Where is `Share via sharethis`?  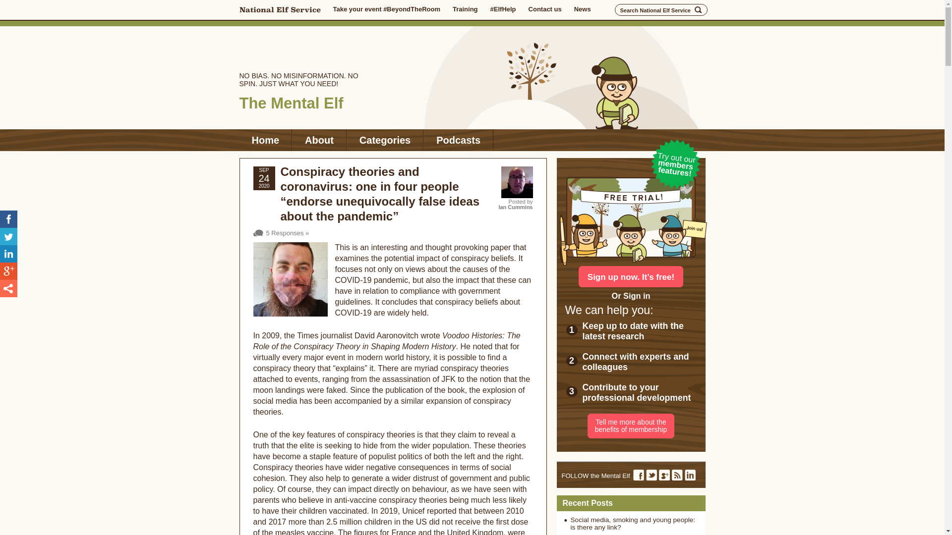 Share via sharethis is located at coordinates (8, 288).